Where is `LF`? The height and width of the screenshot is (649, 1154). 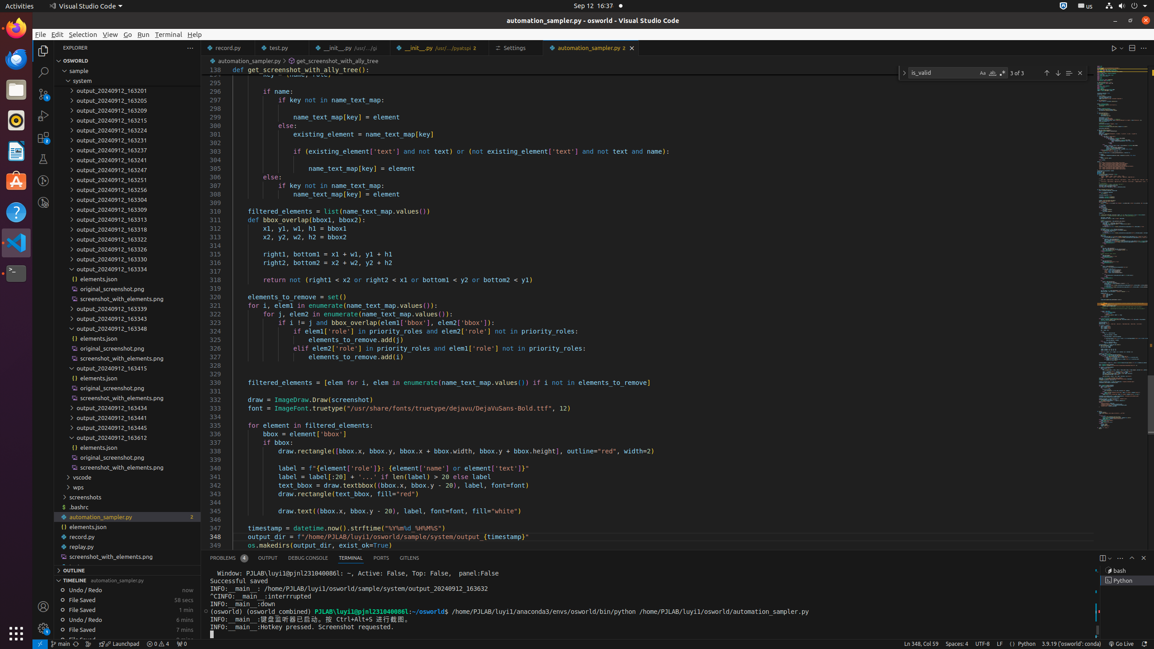 LF is located at coordinates (1000, 644).